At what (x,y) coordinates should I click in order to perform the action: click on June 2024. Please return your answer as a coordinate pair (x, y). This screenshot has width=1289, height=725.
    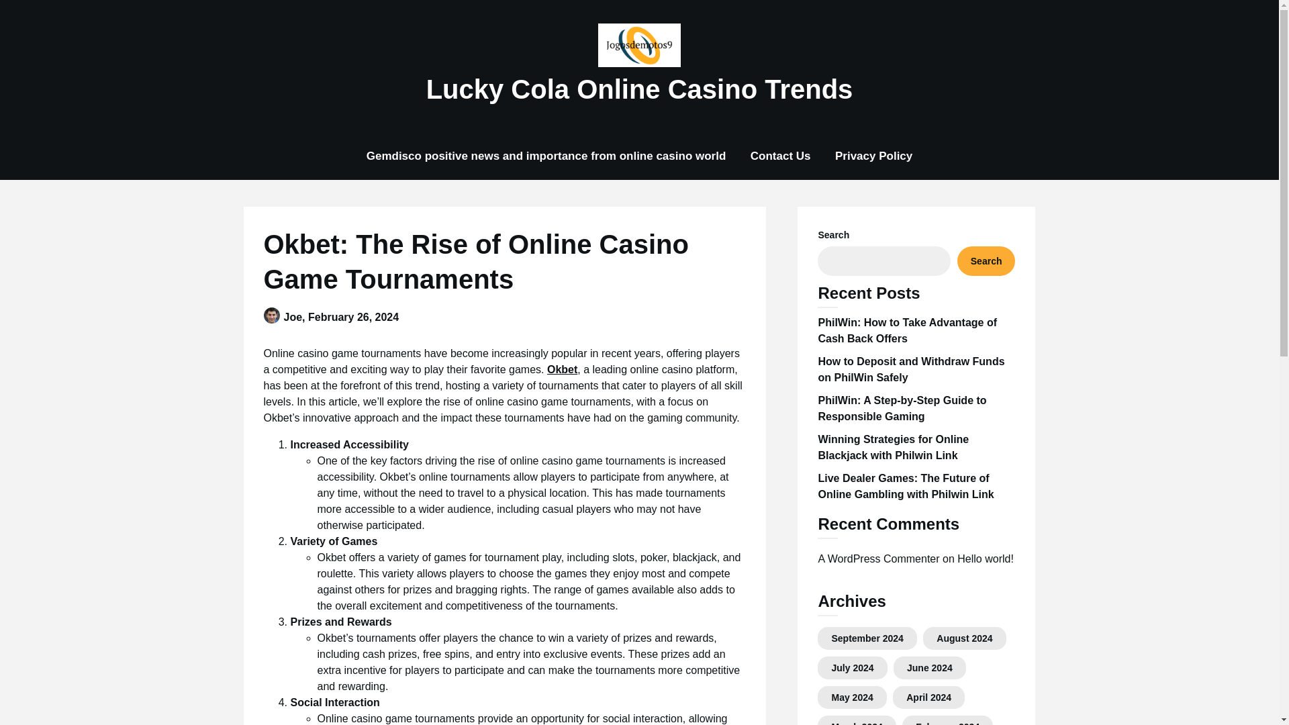
    Looking at the image, I should click on (929, 668).